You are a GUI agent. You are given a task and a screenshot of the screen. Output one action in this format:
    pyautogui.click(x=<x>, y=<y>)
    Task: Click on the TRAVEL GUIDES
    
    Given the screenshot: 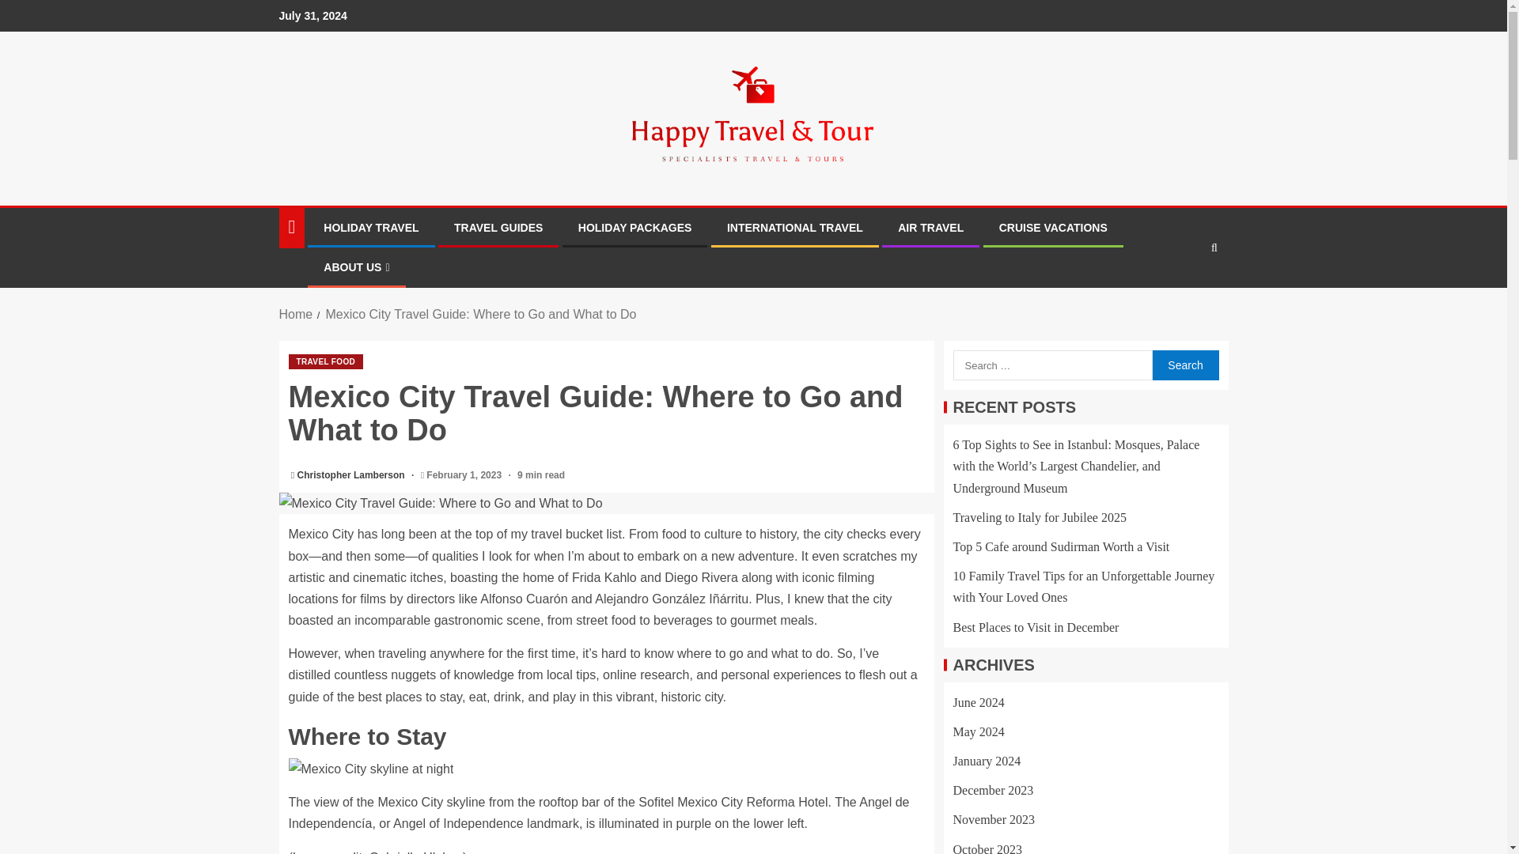 What is the action you would take?
    pyautogui.click(x=498, y=227)
    